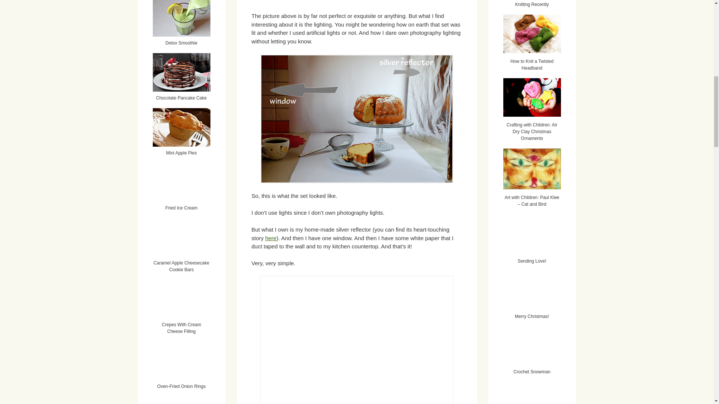  Describe the element at coordinates (356, 340) in the screenshot. I see `bundt-cake-set-sooc` at that location.